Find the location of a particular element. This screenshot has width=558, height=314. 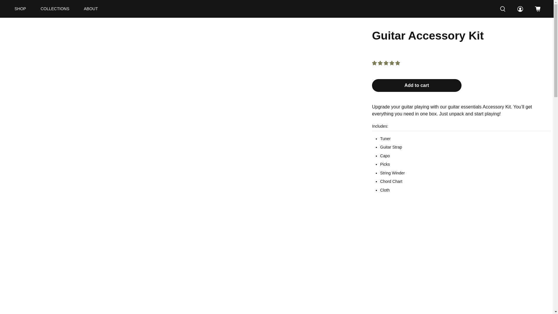

COLLECTIONS is located at coordinates (55, 9).